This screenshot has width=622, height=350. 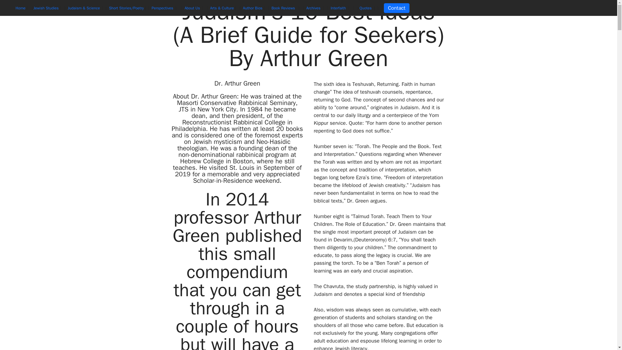 I want to click on Home, so click(x=20, y=8).